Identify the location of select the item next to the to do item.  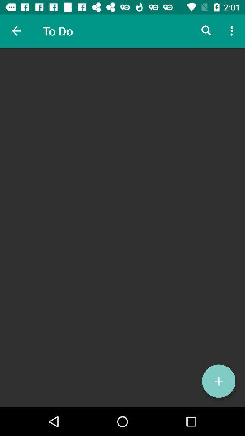
(207, 31).